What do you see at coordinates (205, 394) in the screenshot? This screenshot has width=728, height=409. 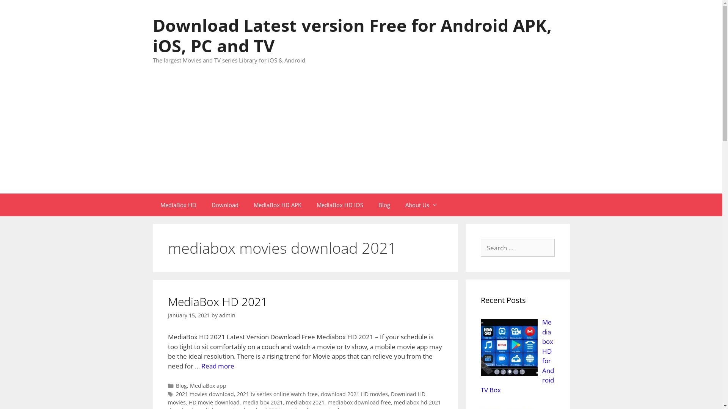 I see `2021 movies download` at bounding box center [205, 394].